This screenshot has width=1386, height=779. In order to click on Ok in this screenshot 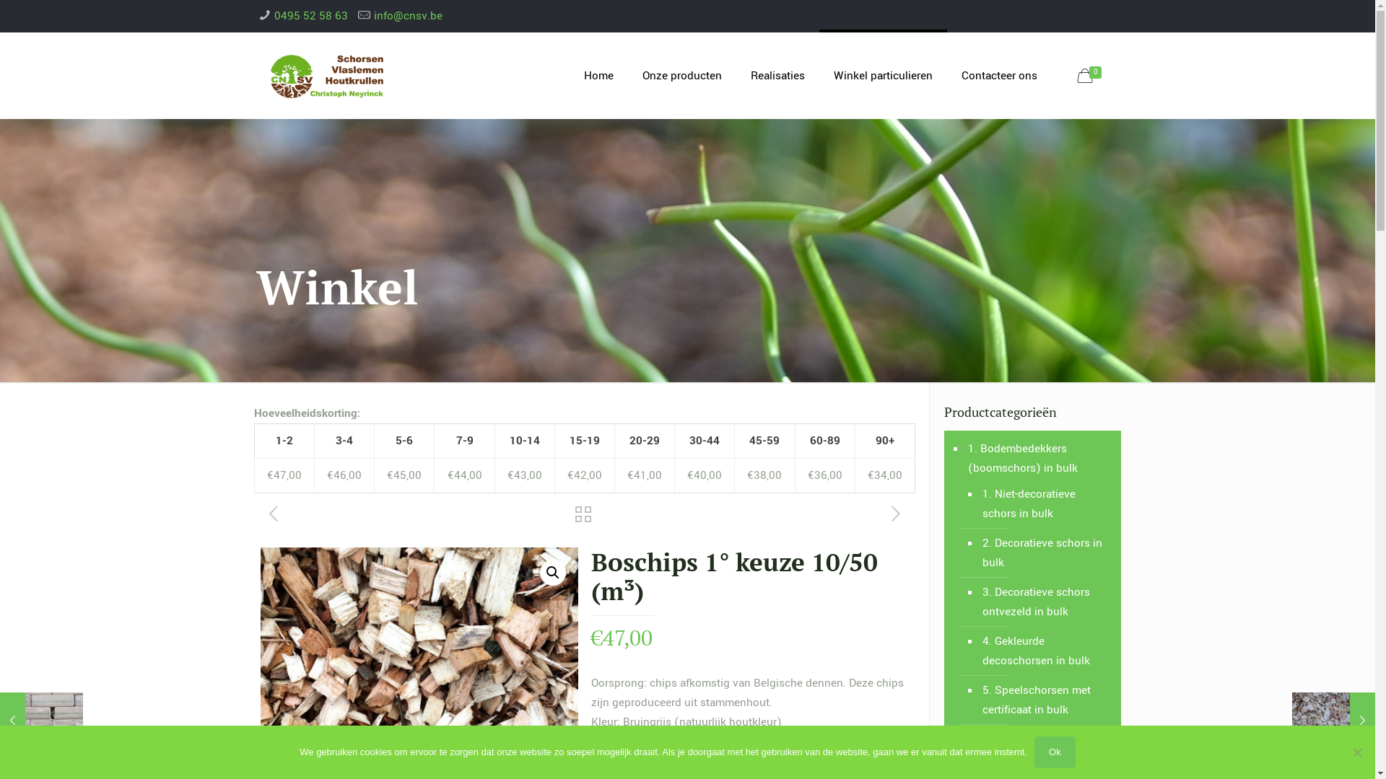, I will do `click(1055, 752)`.